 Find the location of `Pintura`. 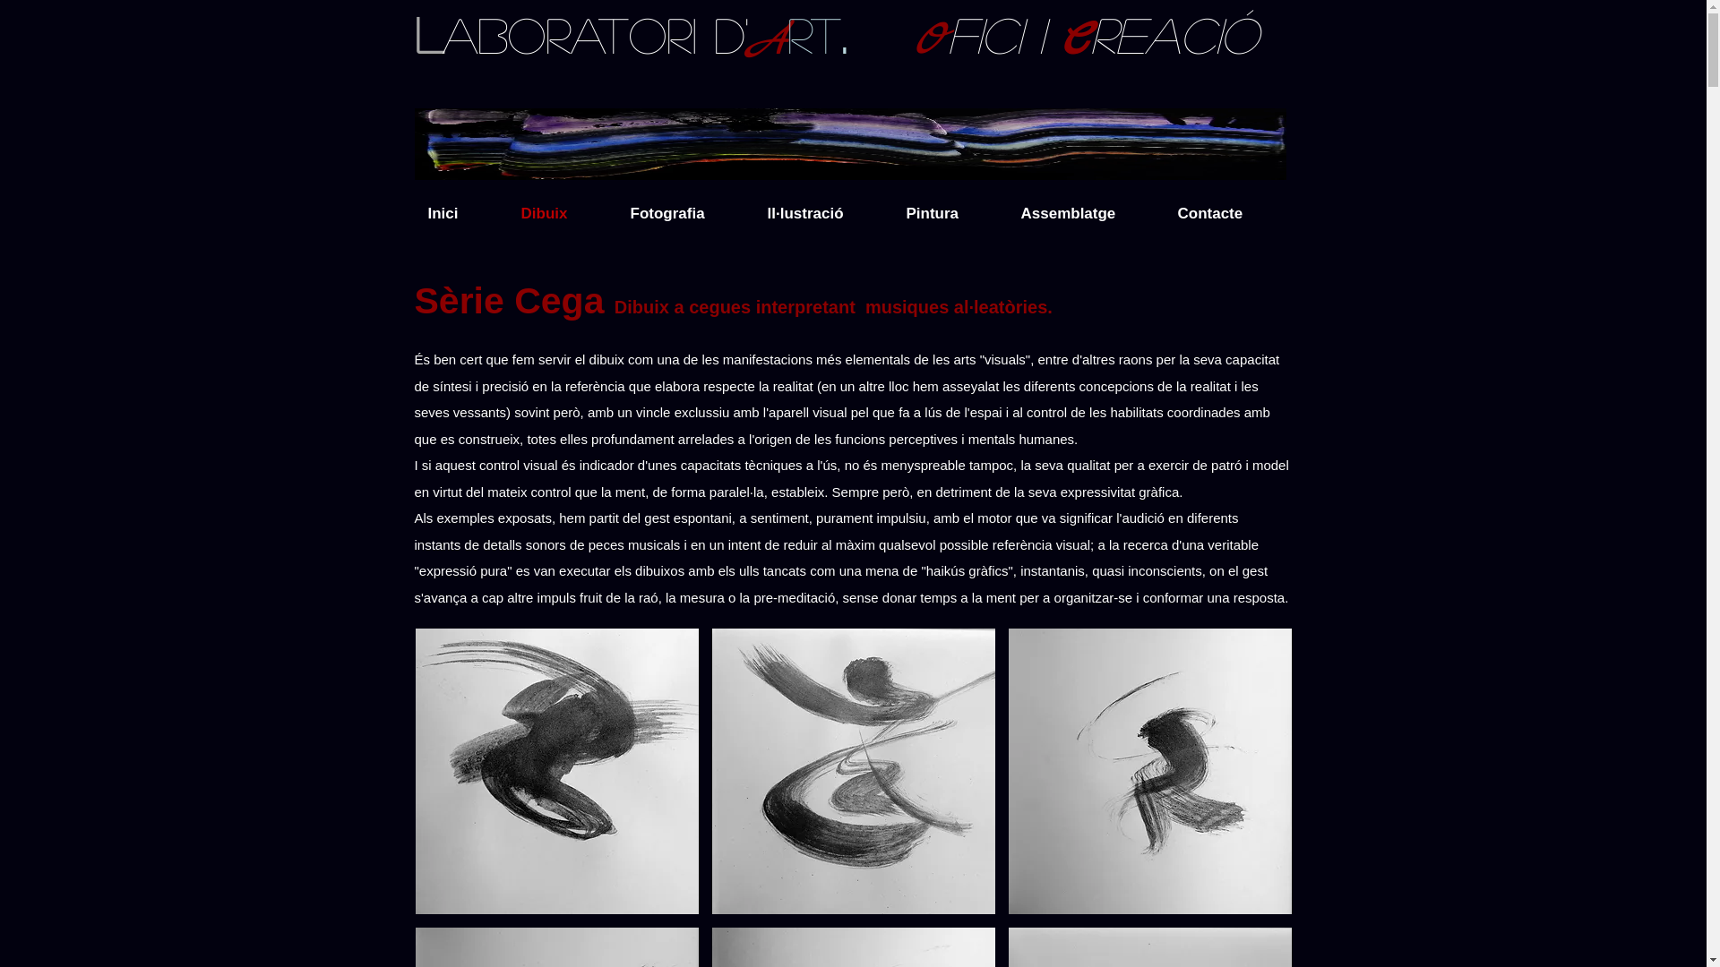

Pintura is located at coordinates (950, 213).